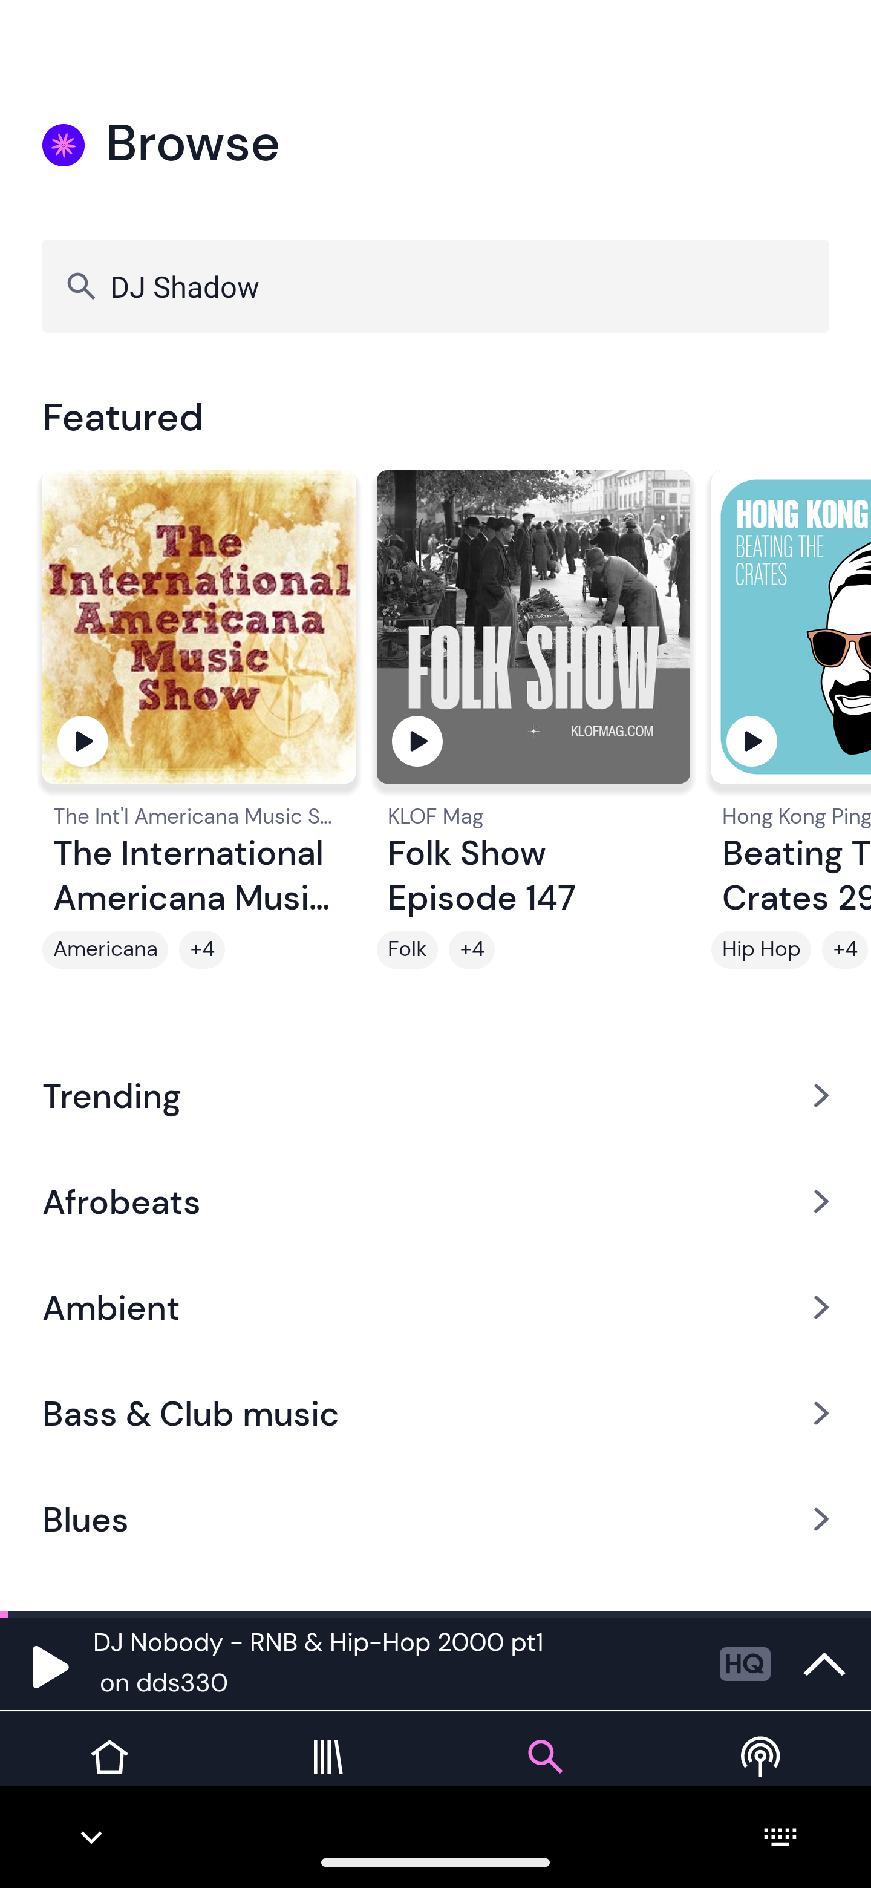 This screenshot has height=1888, width=871. I want to click on Ambient, so click(435, 1307).